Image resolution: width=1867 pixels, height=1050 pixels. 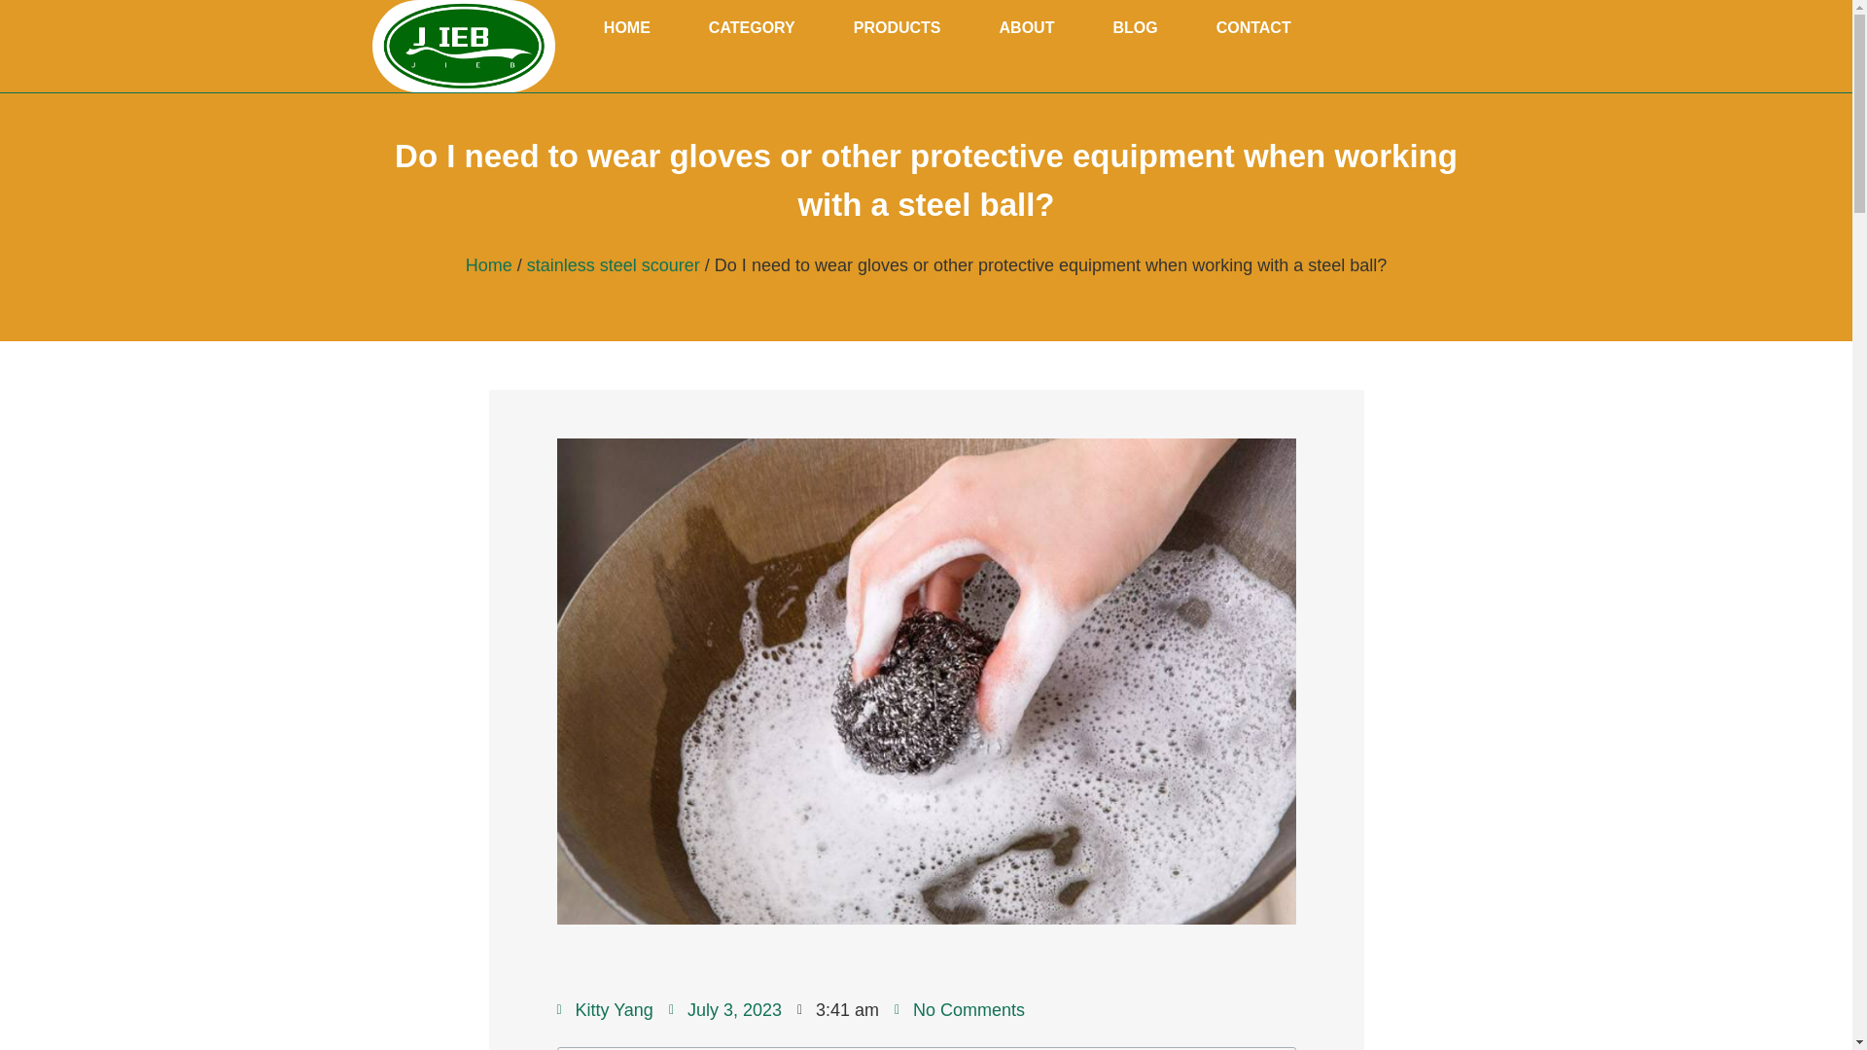 I want to click on ABOUT, so click(x=1027, y=28).